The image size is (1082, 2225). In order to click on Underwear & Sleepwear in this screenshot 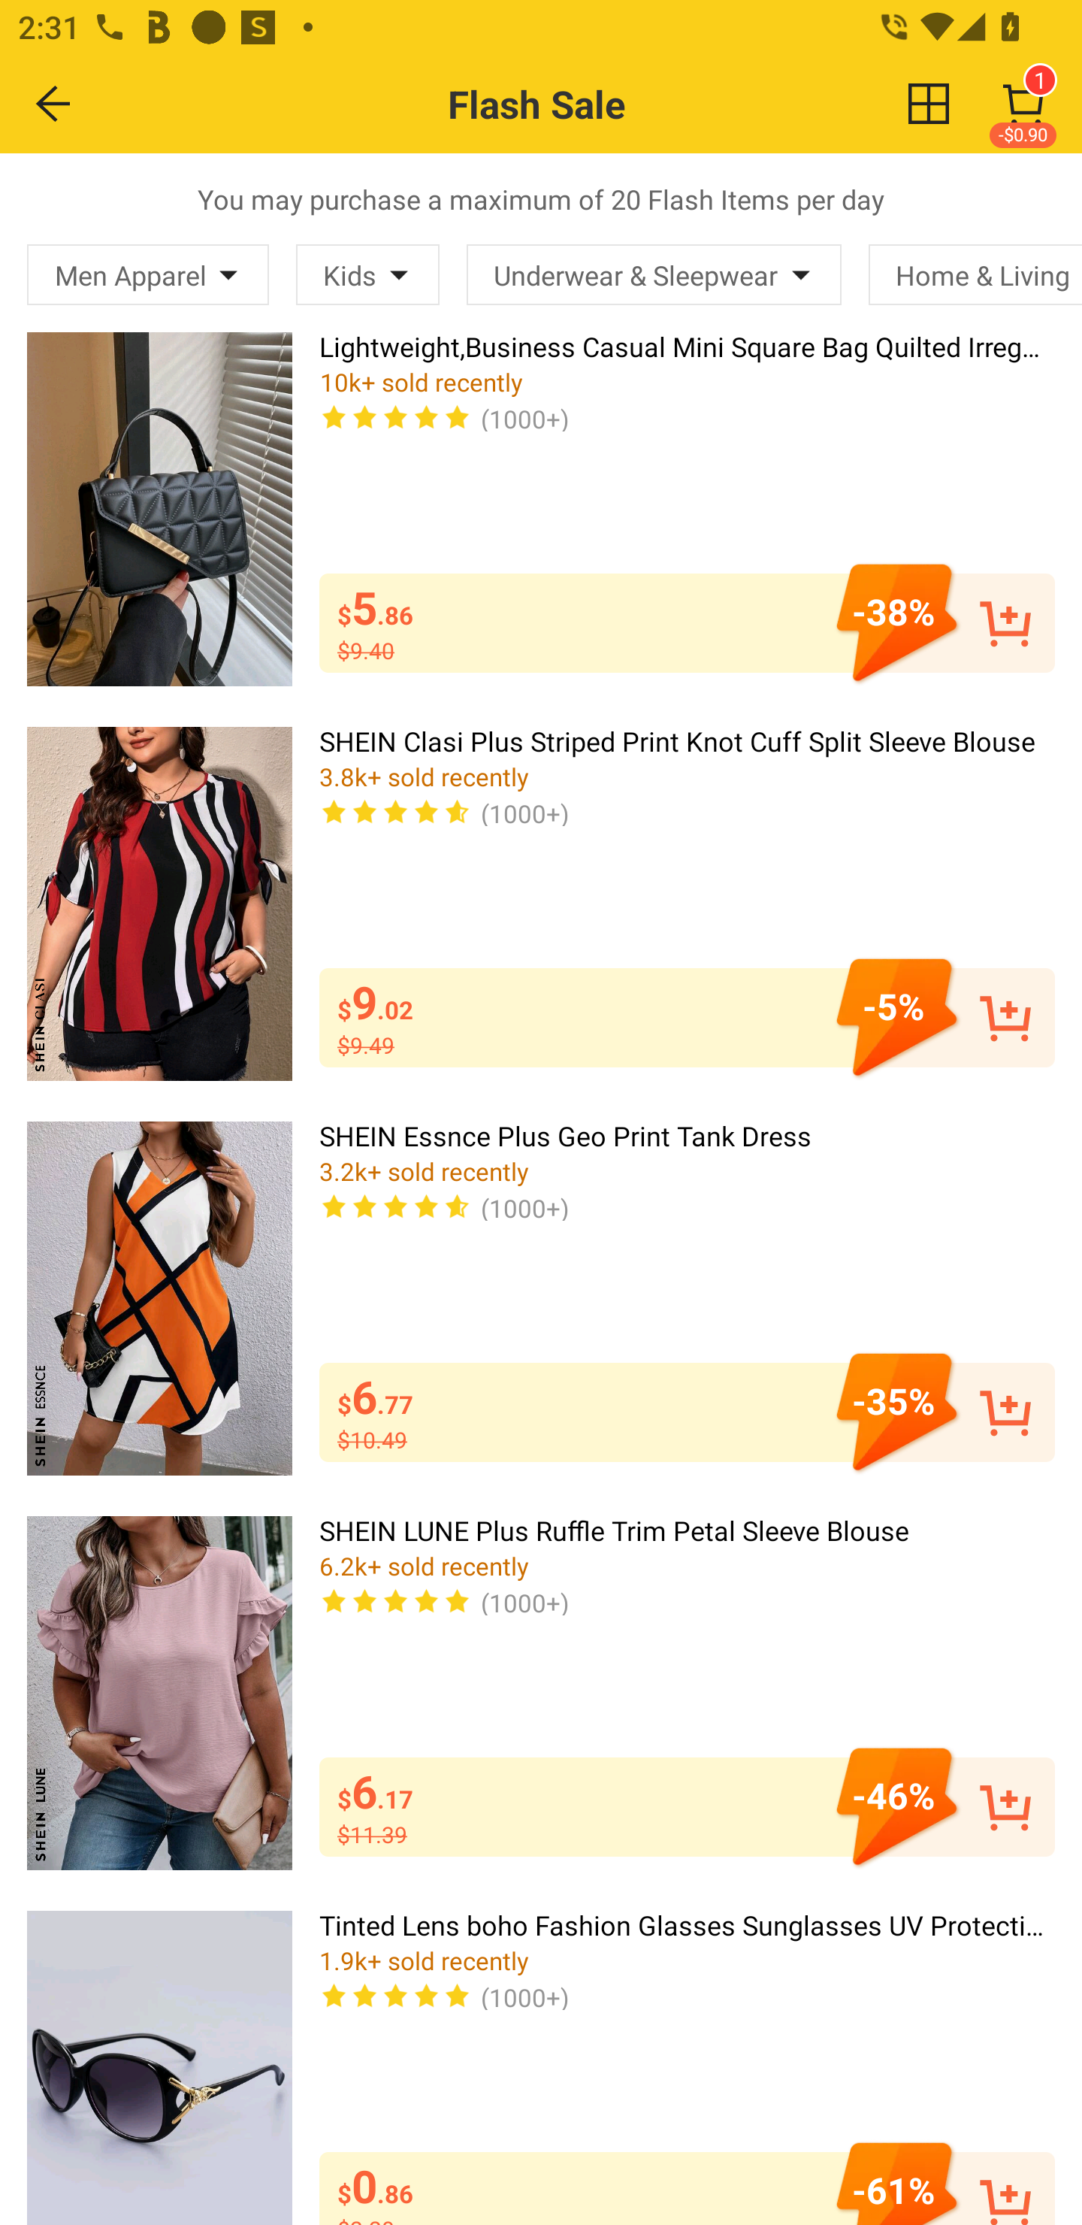, I will do `click(654, 274)`.